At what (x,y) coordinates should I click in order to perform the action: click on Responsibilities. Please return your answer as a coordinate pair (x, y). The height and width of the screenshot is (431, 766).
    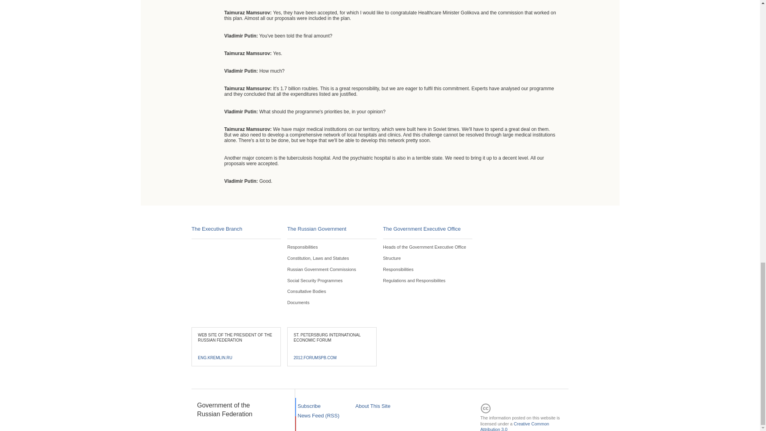
    Looking at the image, I should click on (302, 247).